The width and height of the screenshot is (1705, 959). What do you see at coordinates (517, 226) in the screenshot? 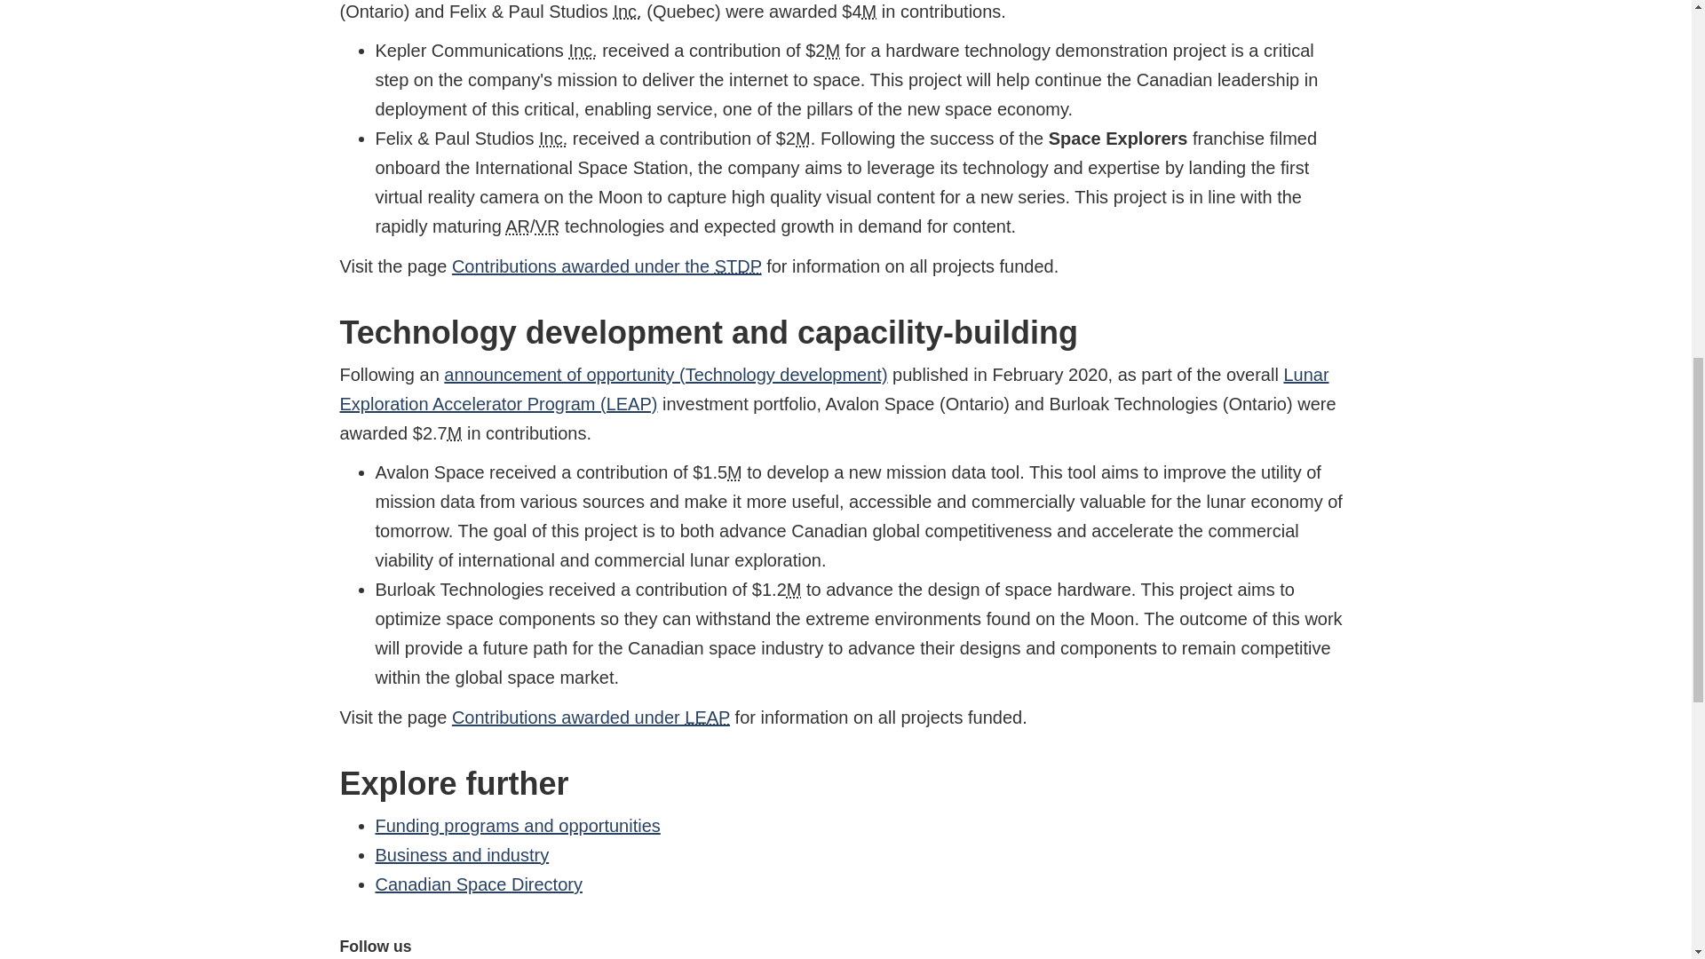
I see `Augmented reality` at bounding box center [517, 226].